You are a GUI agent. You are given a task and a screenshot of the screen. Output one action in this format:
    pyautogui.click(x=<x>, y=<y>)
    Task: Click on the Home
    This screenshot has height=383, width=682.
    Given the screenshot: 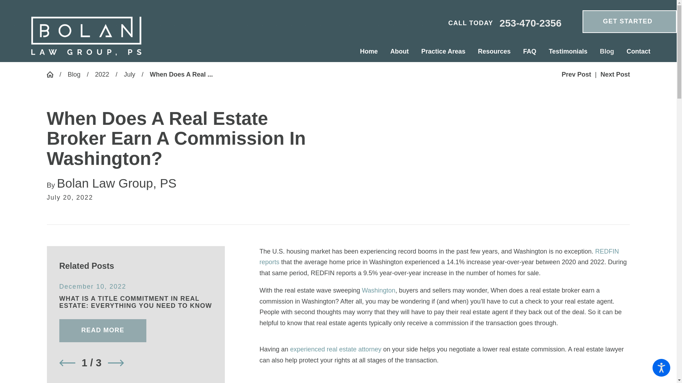 What is the action you would take?
    pyautogui.click(x=372, y=51)
    